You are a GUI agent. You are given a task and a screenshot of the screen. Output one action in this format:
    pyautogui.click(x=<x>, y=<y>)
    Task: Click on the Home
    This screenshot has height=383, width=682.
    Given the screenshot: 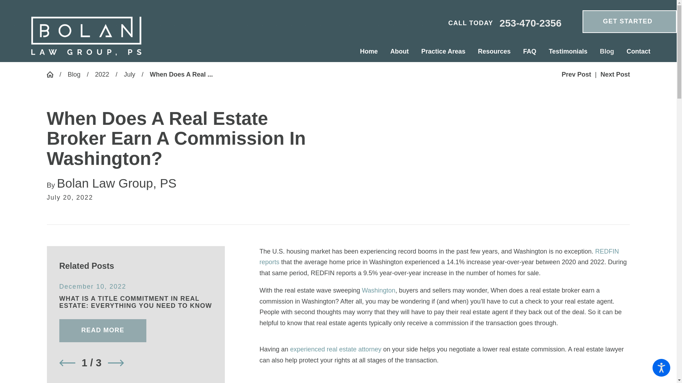 What is the action you would take?
    pyautogui.click(x=372, y=51)
    